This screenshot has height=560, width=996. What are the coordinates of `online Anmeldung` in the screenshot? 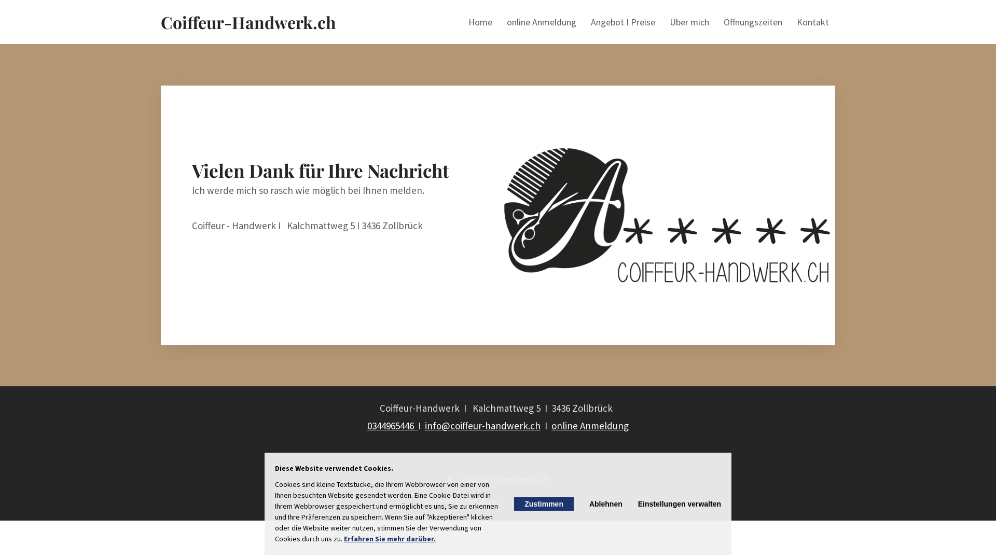 It's located at (542, 22).